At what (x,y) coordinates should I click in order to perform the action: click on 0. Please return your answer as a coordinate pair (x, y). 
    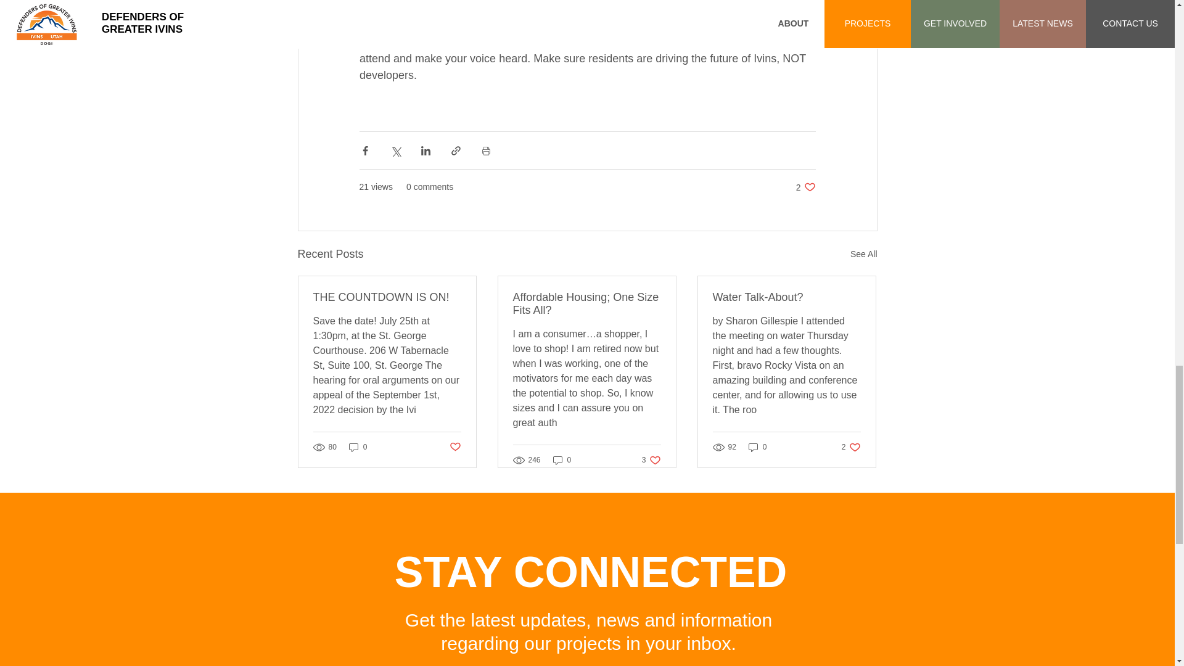
    Looking at the image, I should click on (851, 448).